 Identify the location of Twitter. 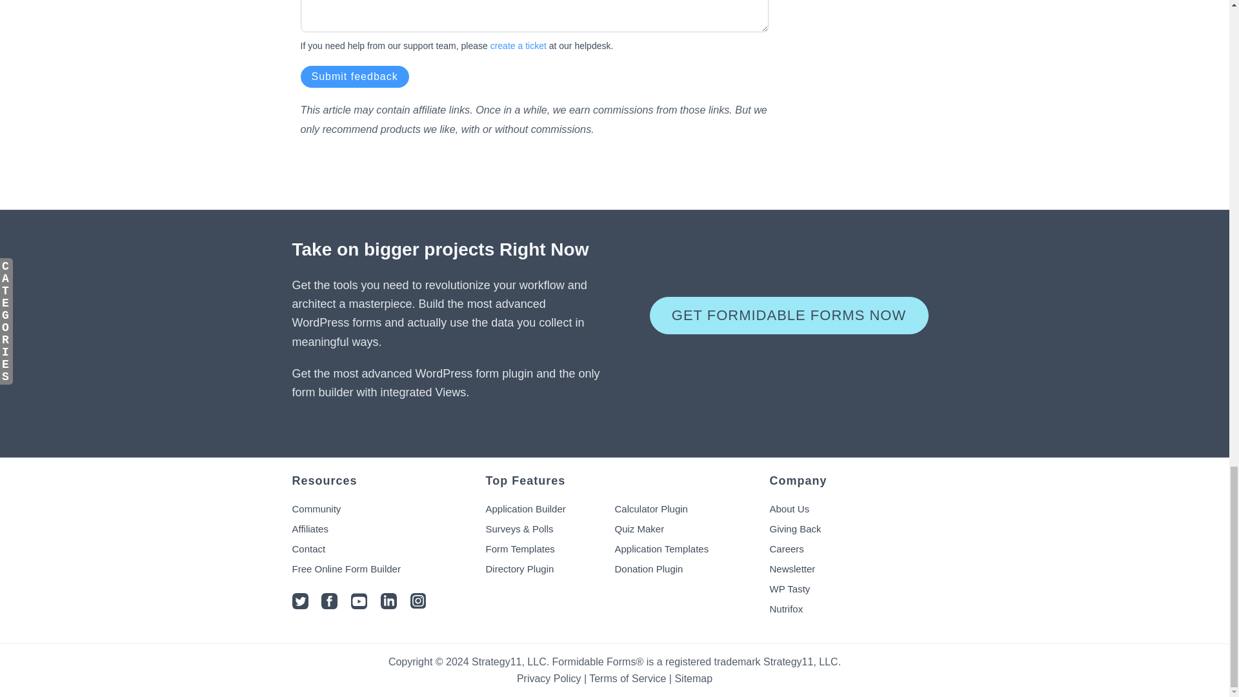
(299, 605).